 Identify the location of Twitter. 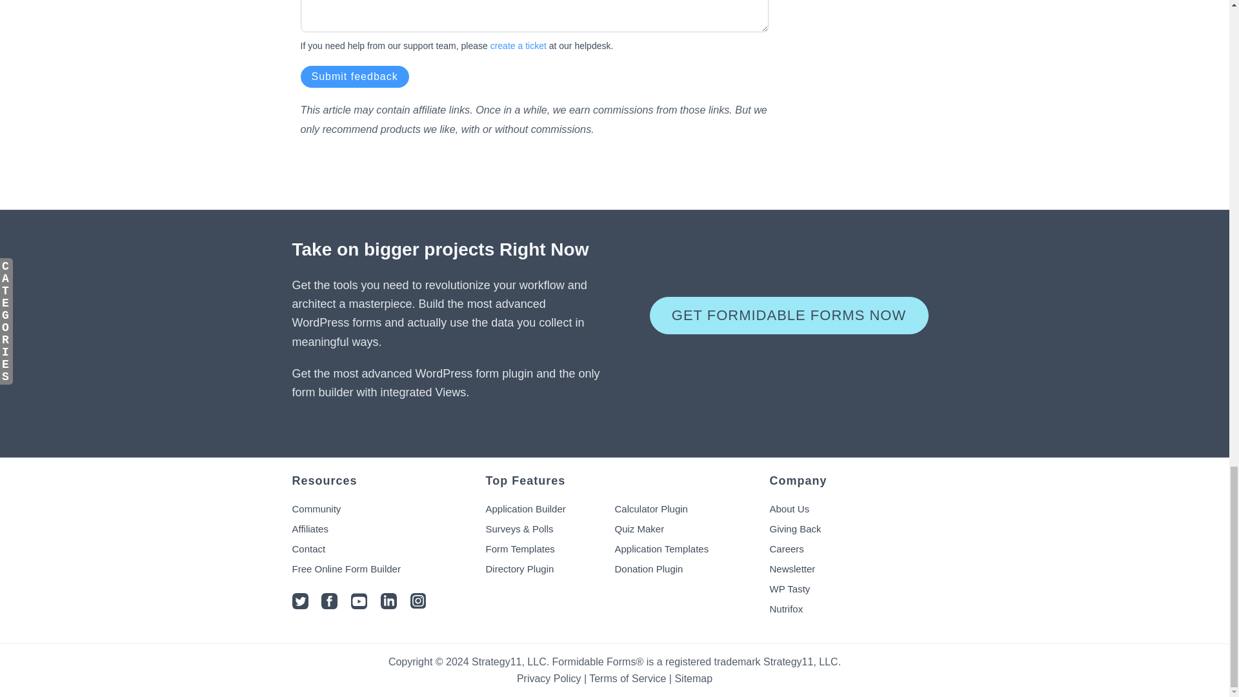
(299, 605).